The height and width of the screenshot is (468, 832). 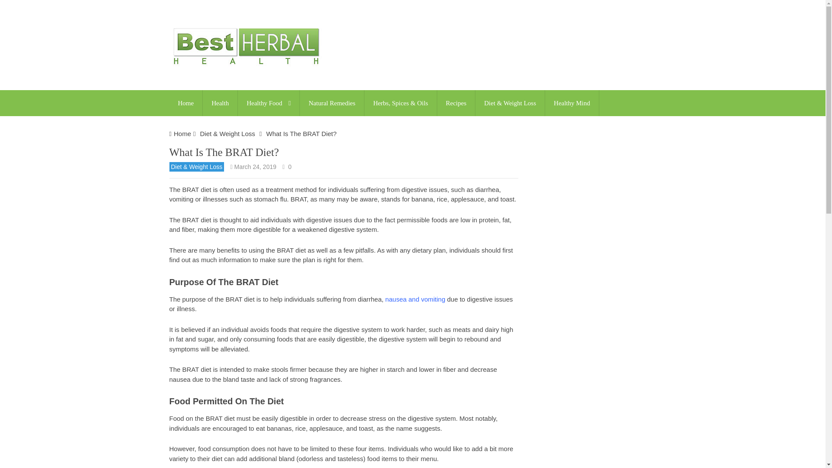 I want to click on Recipes, so click(x=456, y=103).